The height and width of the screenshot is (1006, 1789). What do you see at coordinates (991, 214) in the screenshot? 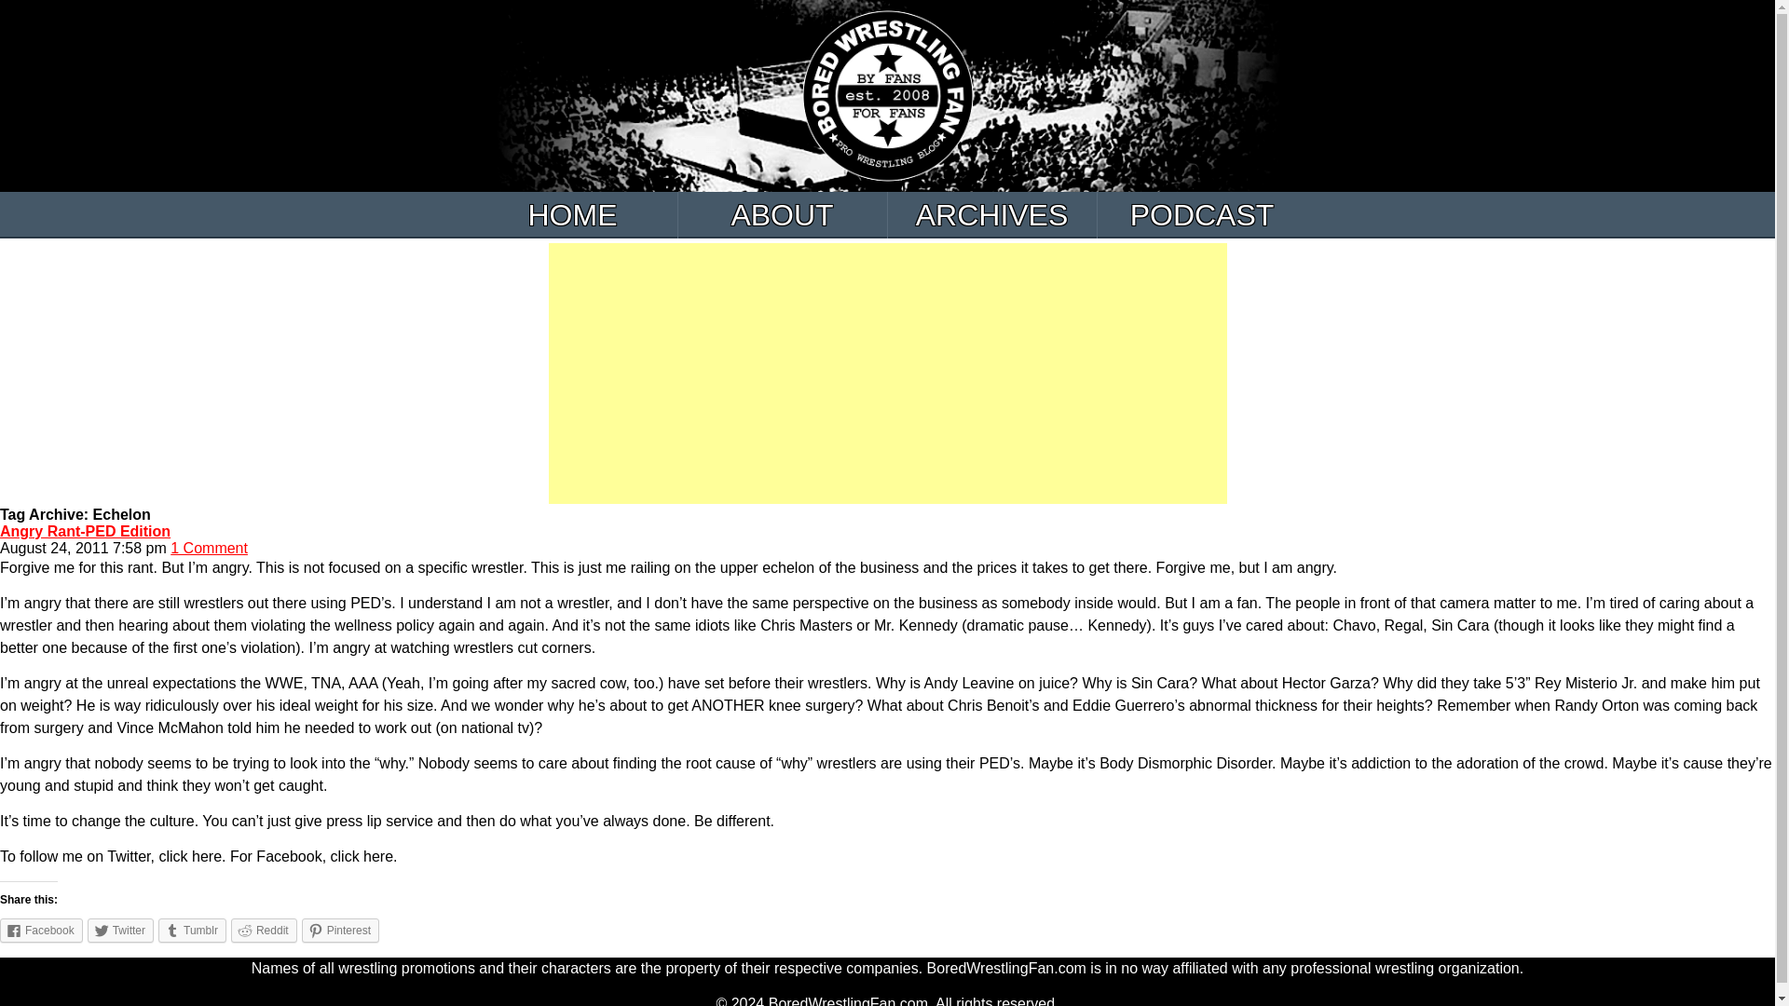
I see `ARCHIVES` at bounding box center [991, 214].